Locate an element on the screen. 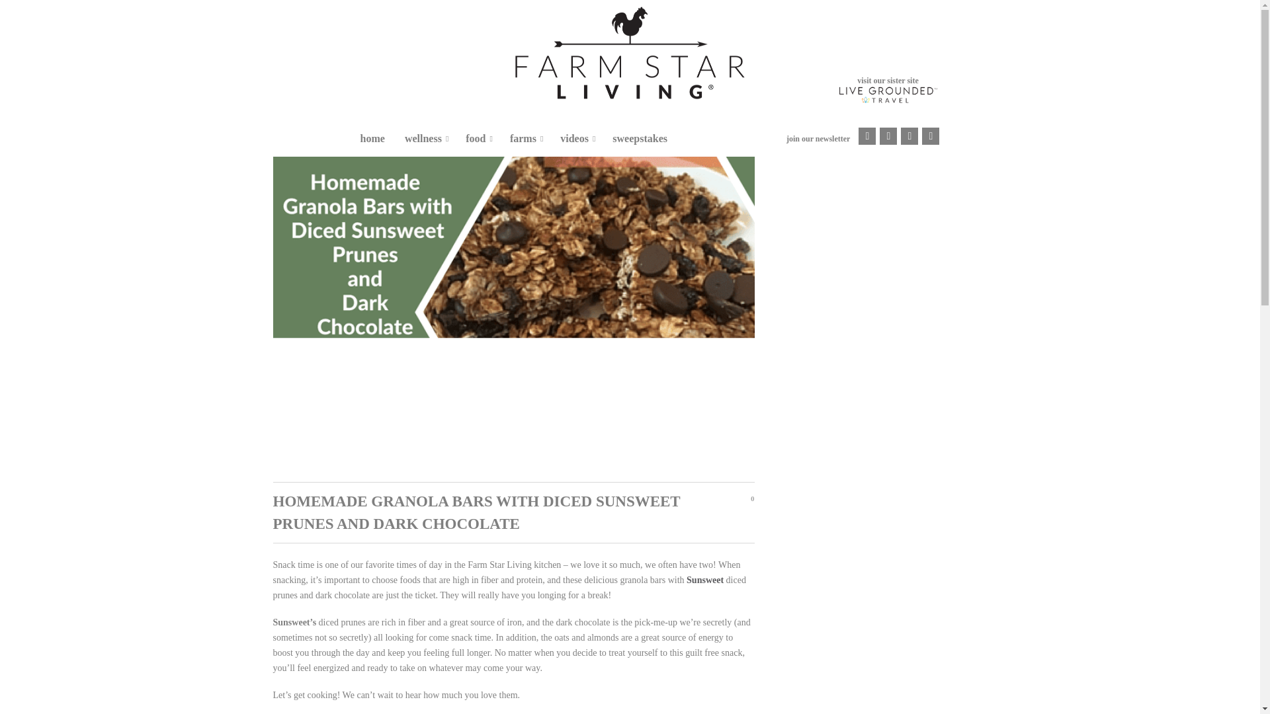 This screenshot has width=1270, height=714. home is located at coordinates (372, 139).